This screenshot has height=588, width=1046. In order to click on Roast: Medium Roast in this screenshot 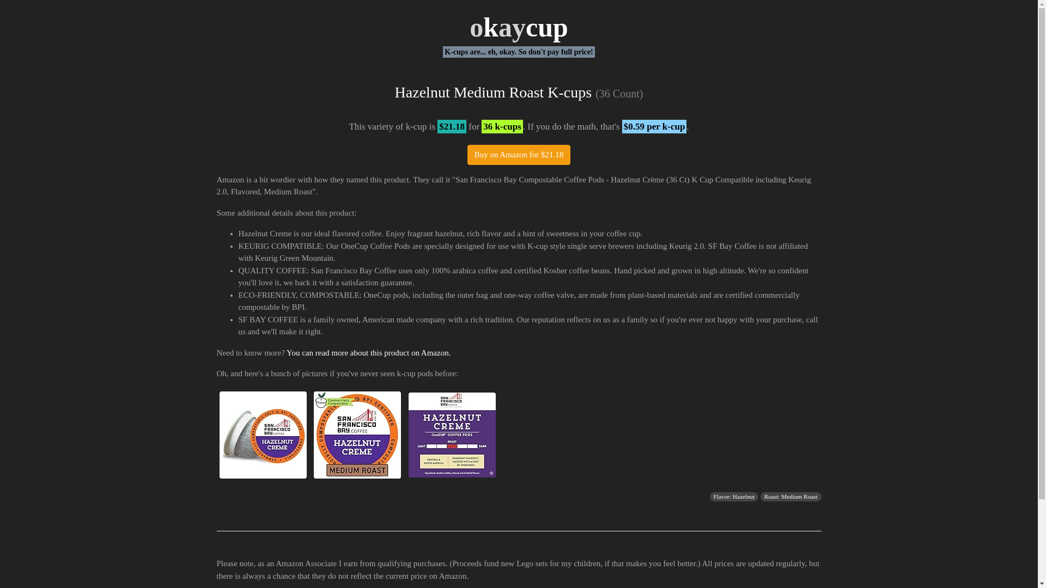, I will do `click(791, 497)`.